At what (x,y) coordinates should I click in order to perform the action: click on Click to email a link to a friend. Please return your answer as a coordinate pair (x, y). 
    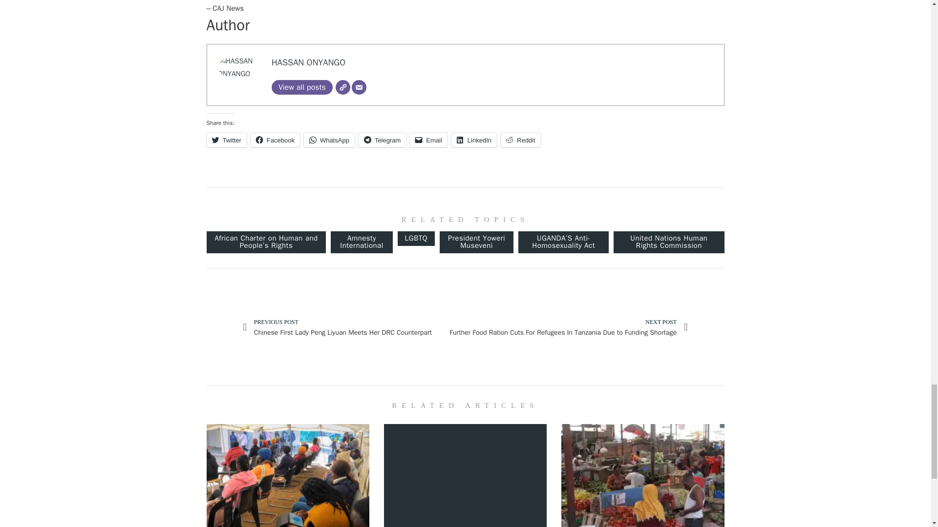
    Looking at the image, I should click on (428, 140).